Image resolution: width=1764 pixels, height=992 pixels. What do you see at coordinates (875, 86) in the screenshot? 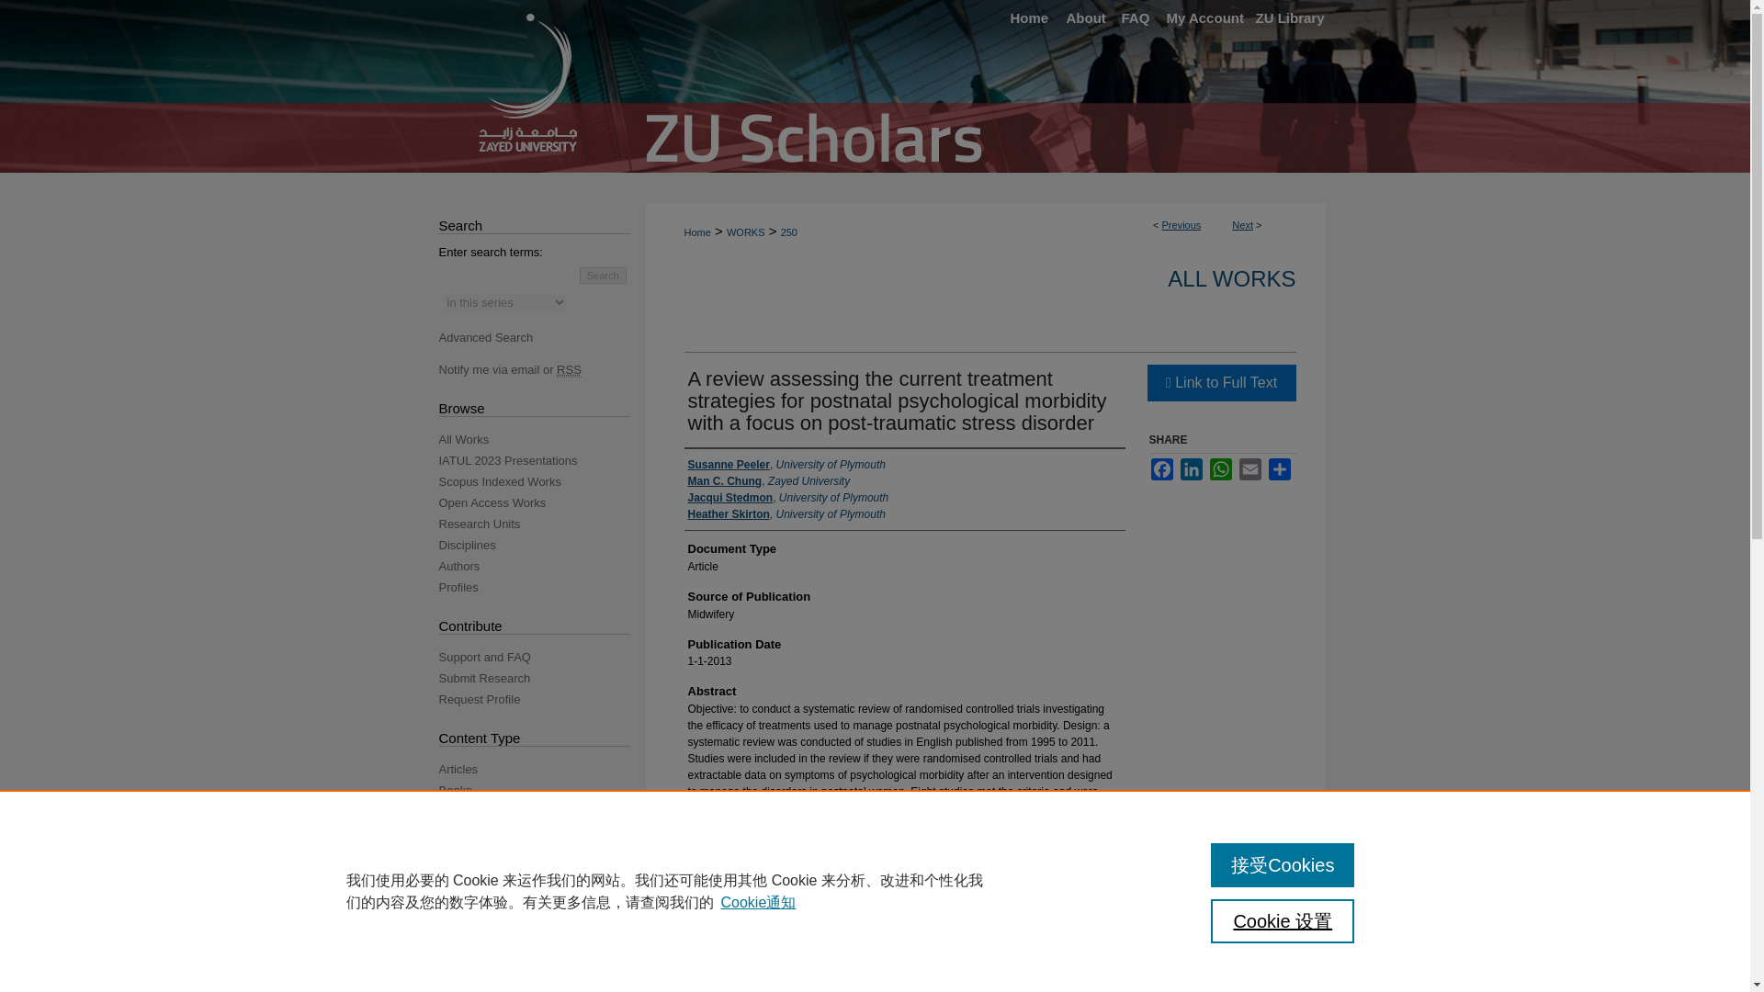
I see `ZU Scholars` at bounding box center [875, 86].